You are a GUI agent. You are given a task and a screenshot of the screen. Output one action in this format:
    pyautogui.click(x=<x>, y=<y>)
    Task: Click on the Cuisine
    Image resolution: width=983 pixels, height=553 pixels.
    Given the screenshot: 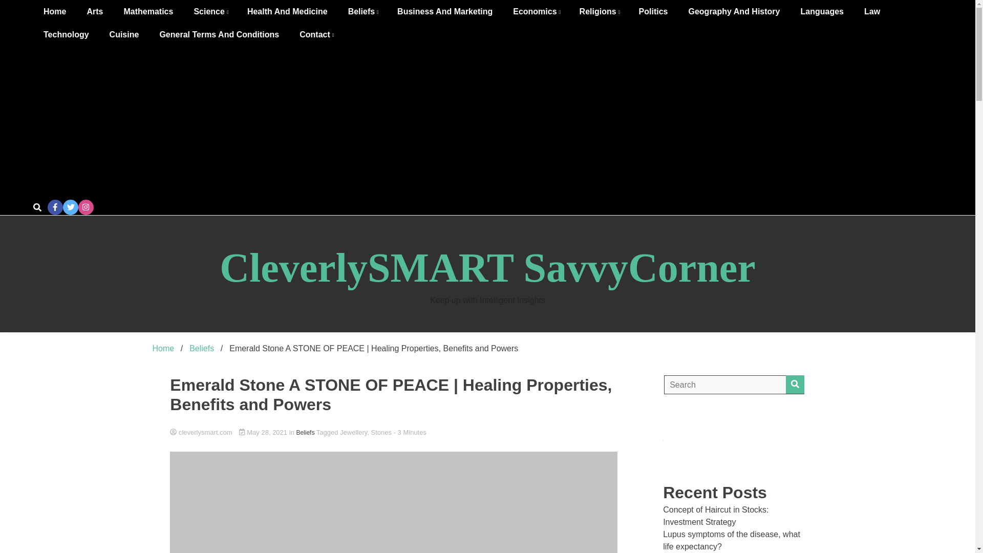 What is the action you would take?
    pyautogui.click(x=124, y=34)
    